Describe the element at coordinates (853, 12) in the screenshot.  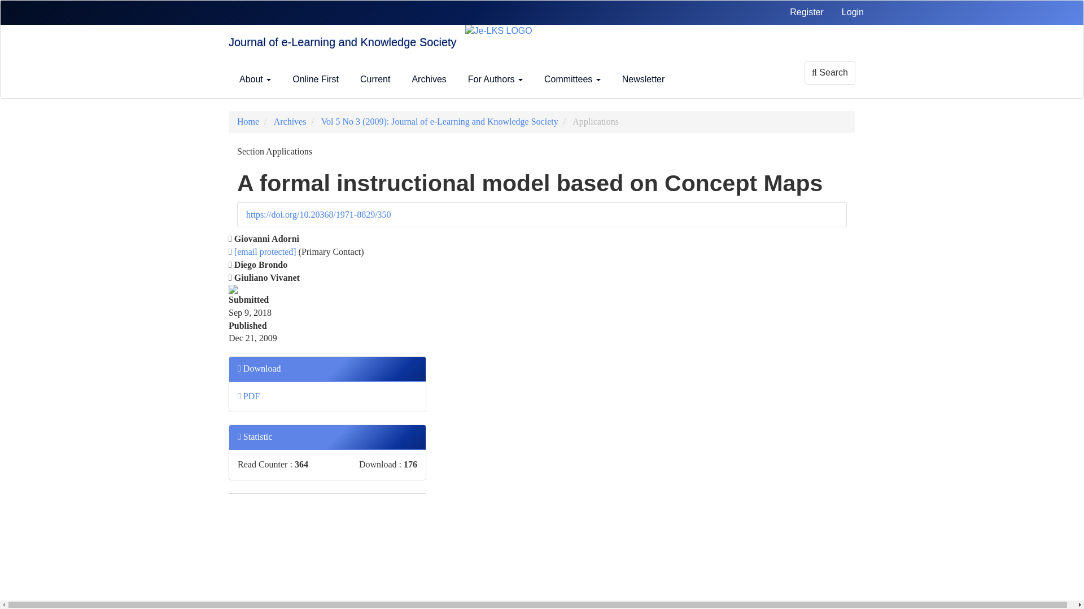
I see `Login` at that location.